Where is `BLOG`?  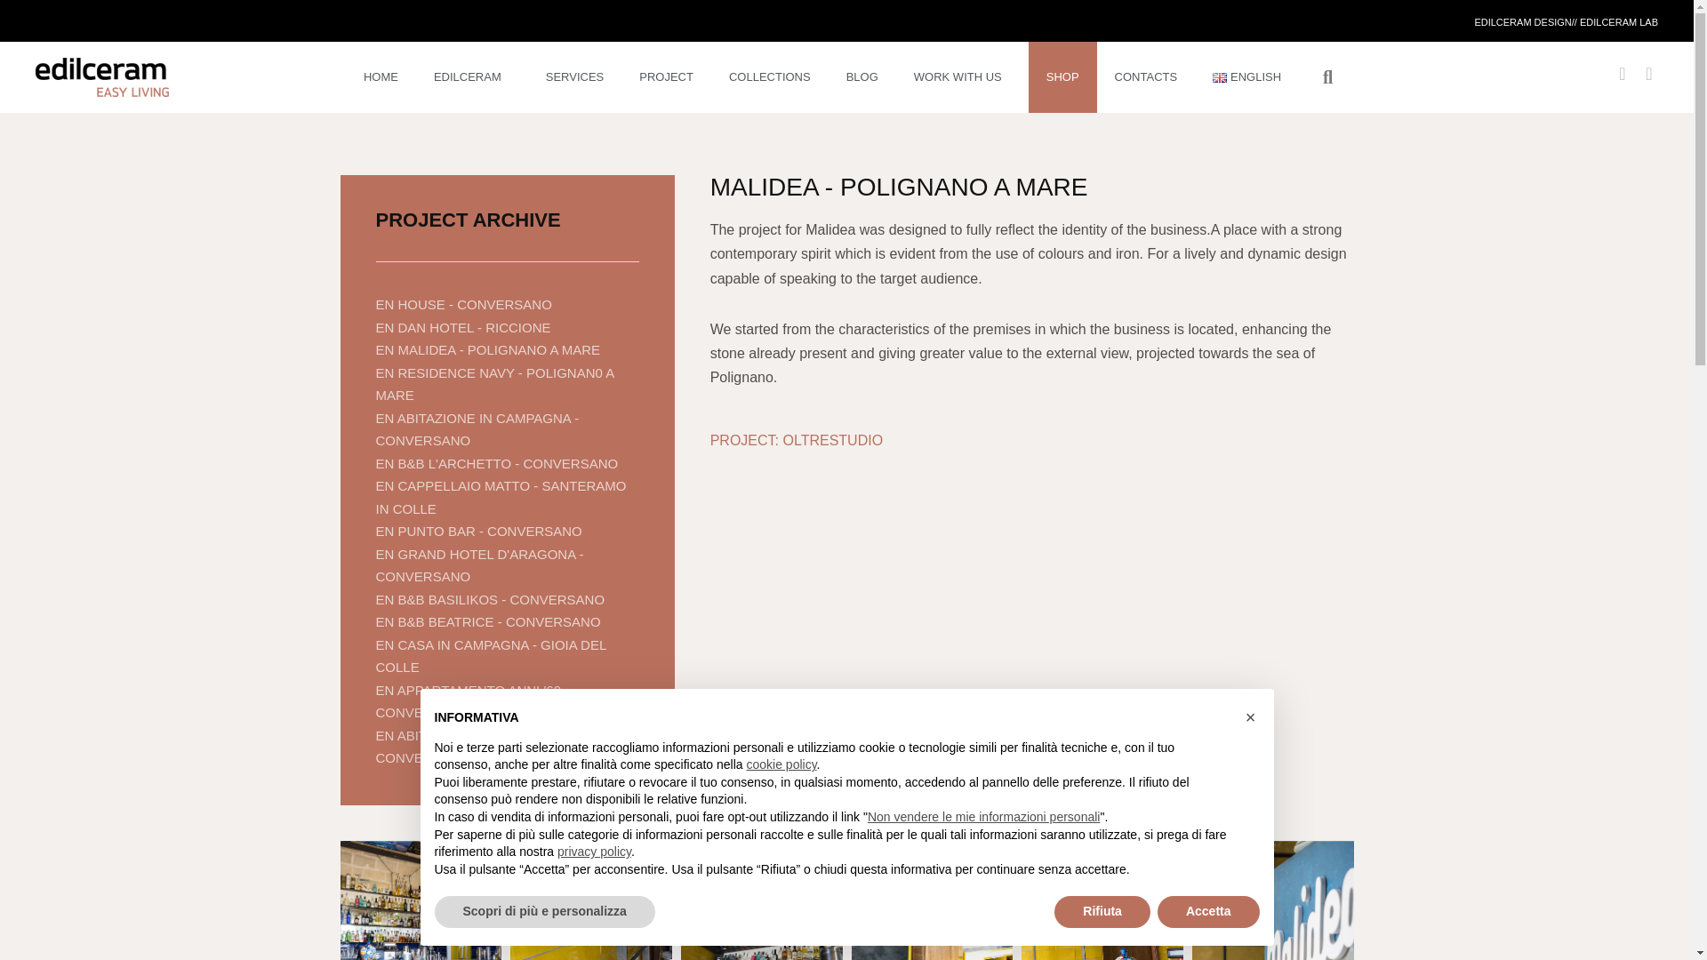
BLOG is located at coordinates (862, 77).